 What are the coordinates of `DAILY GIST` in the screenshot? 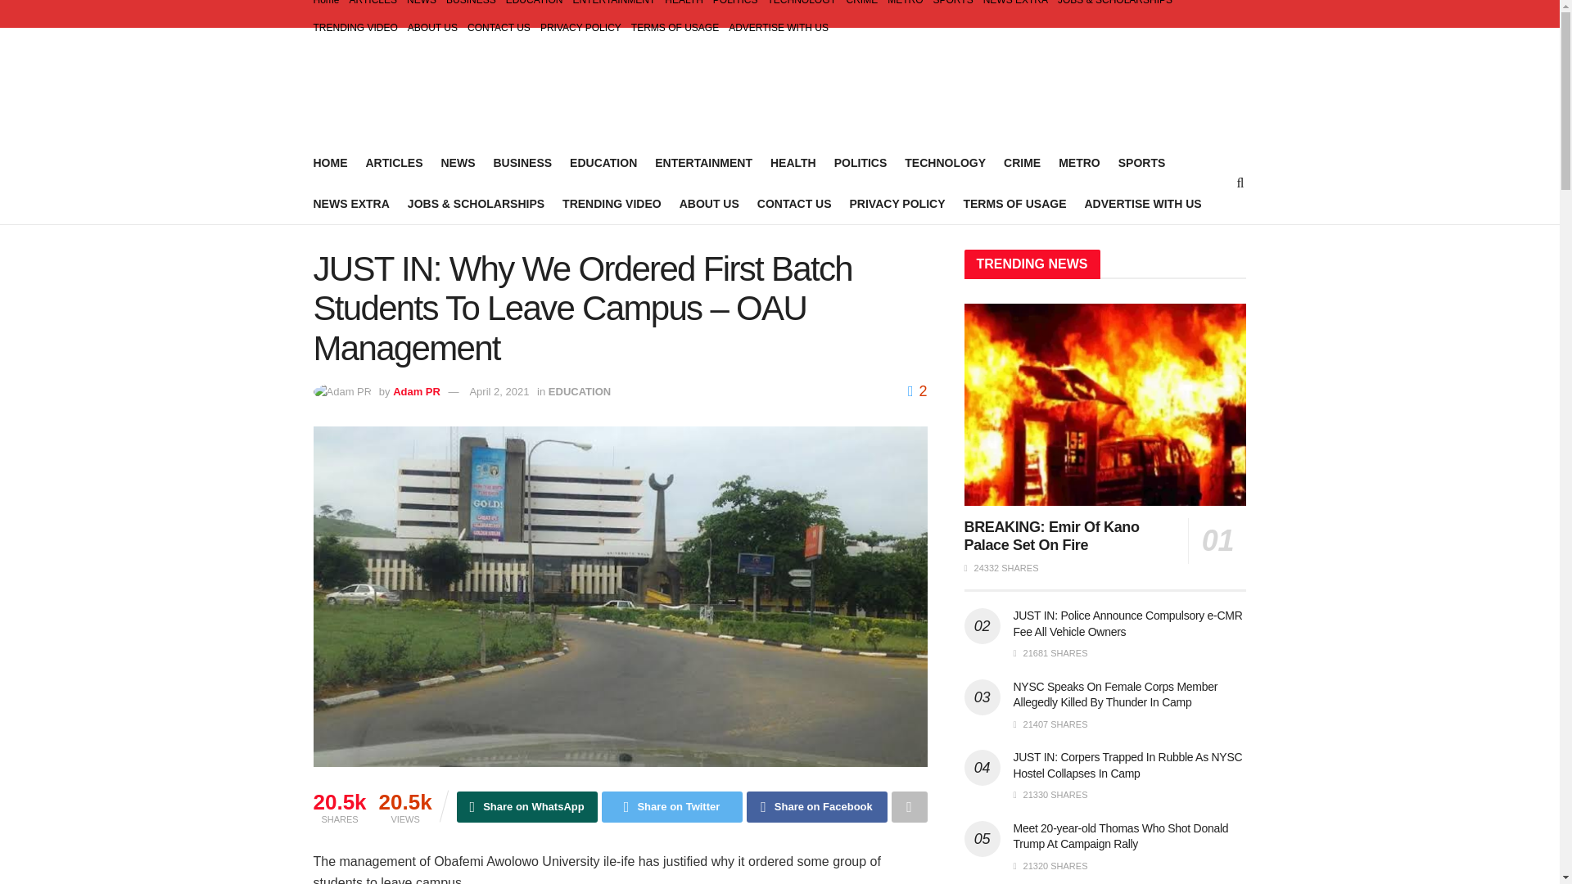 It's located at (440, 85).